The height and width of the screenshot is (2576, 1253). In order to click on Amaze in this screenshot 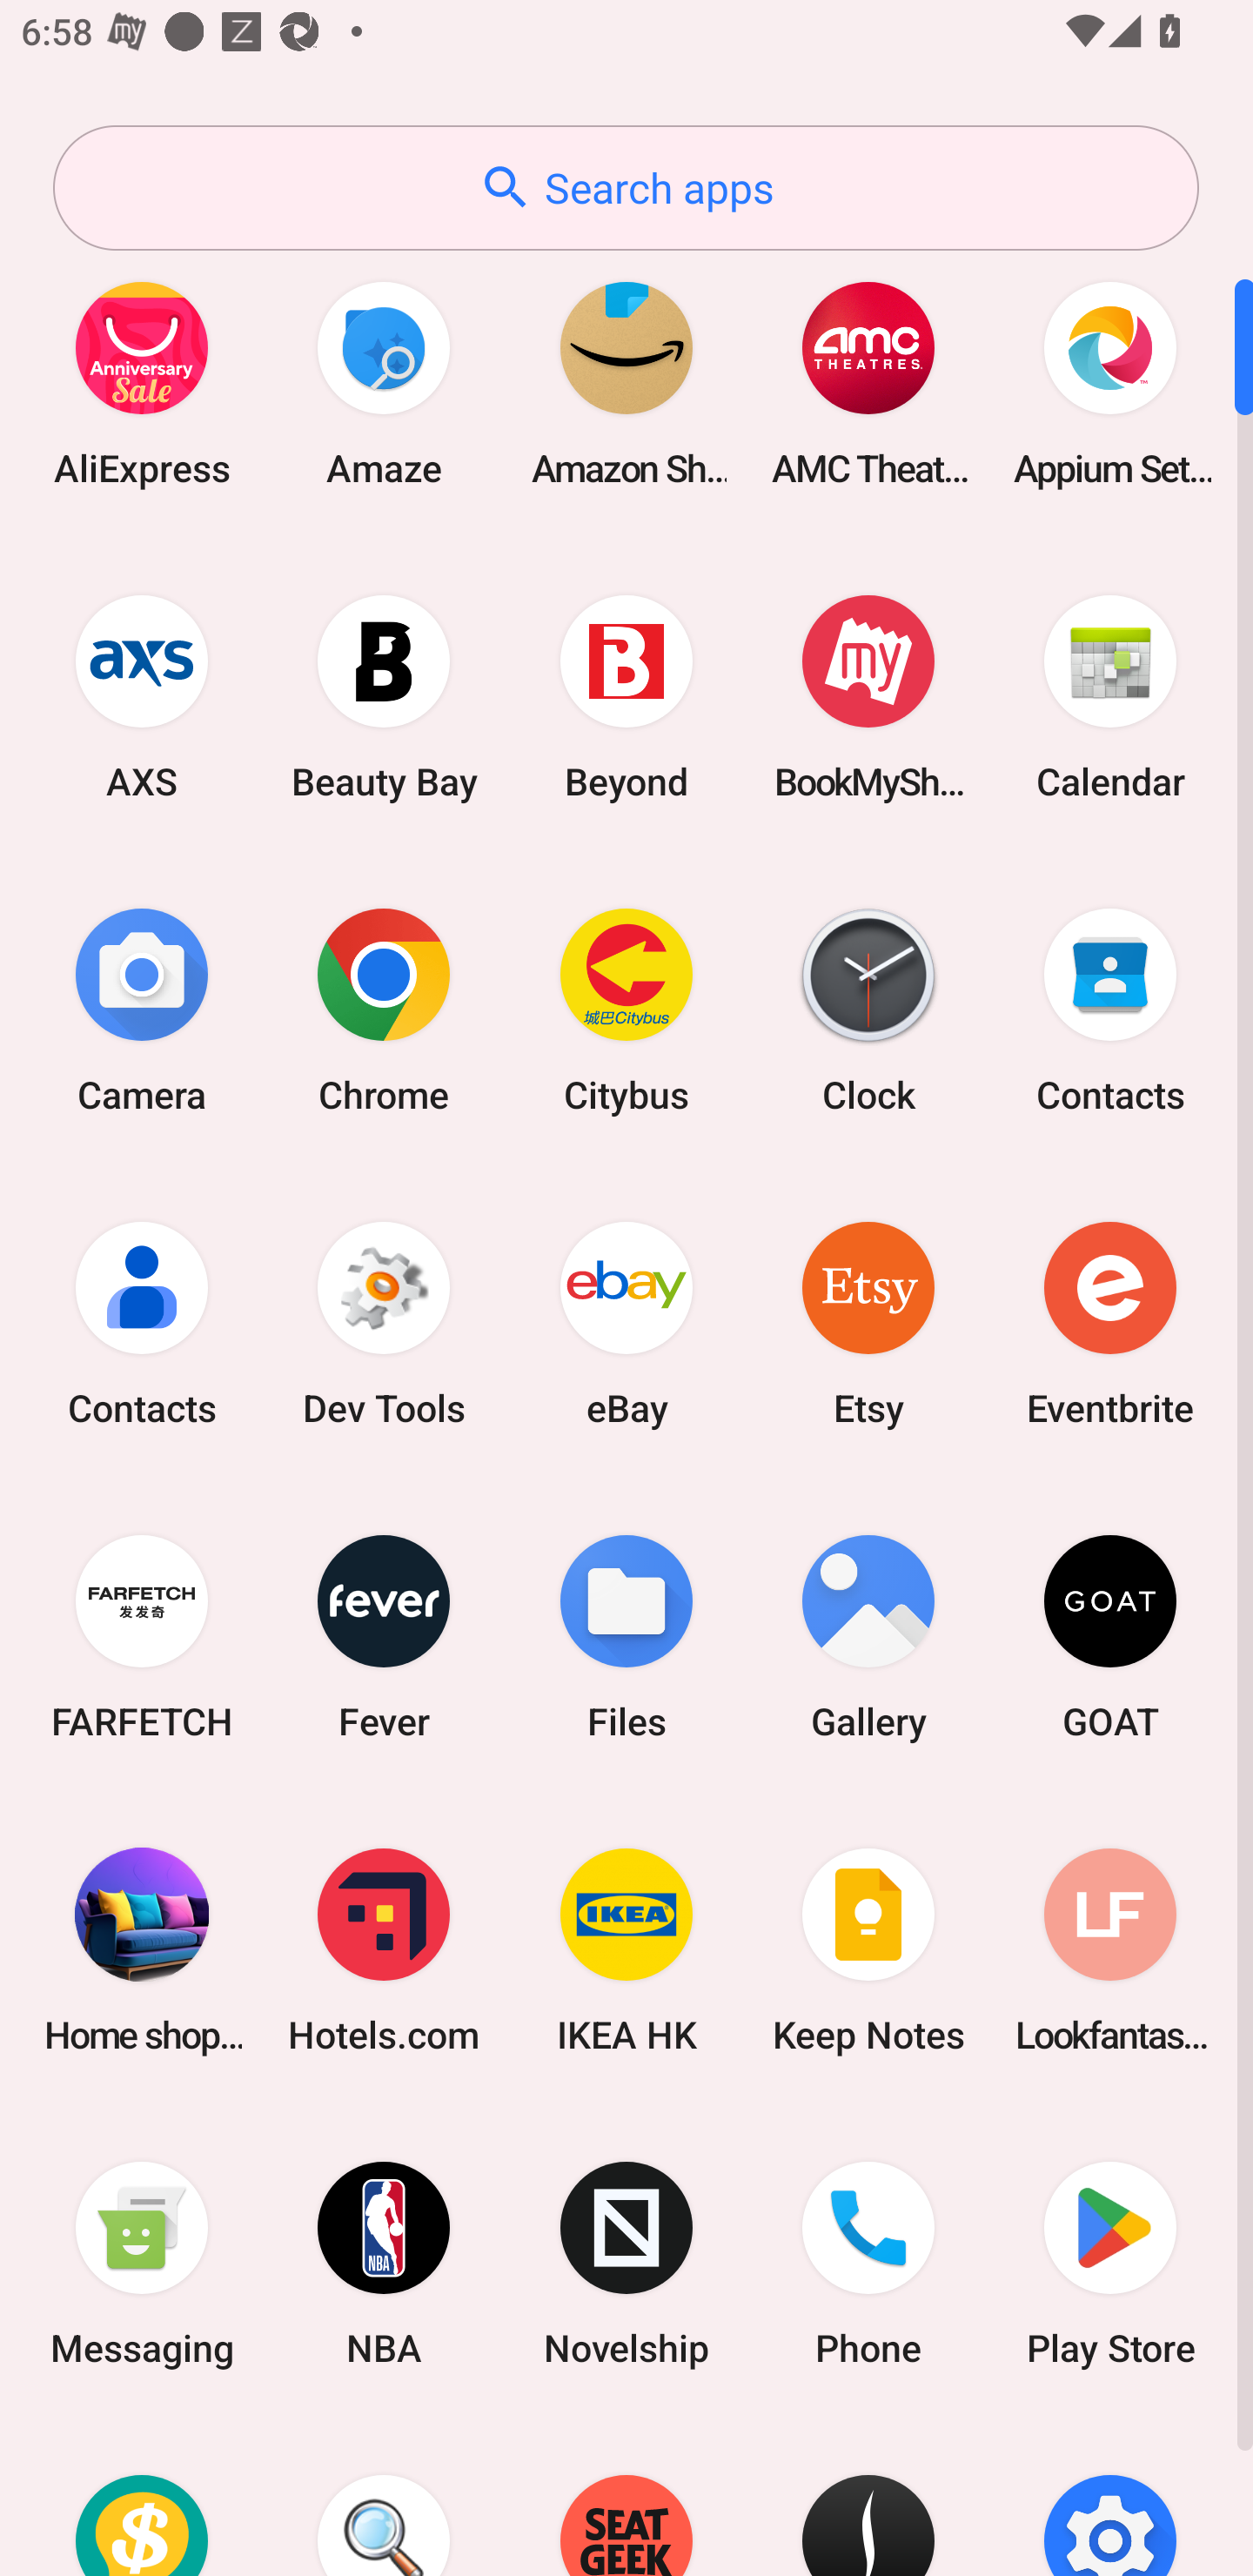, I will do `click(384, 383)`.